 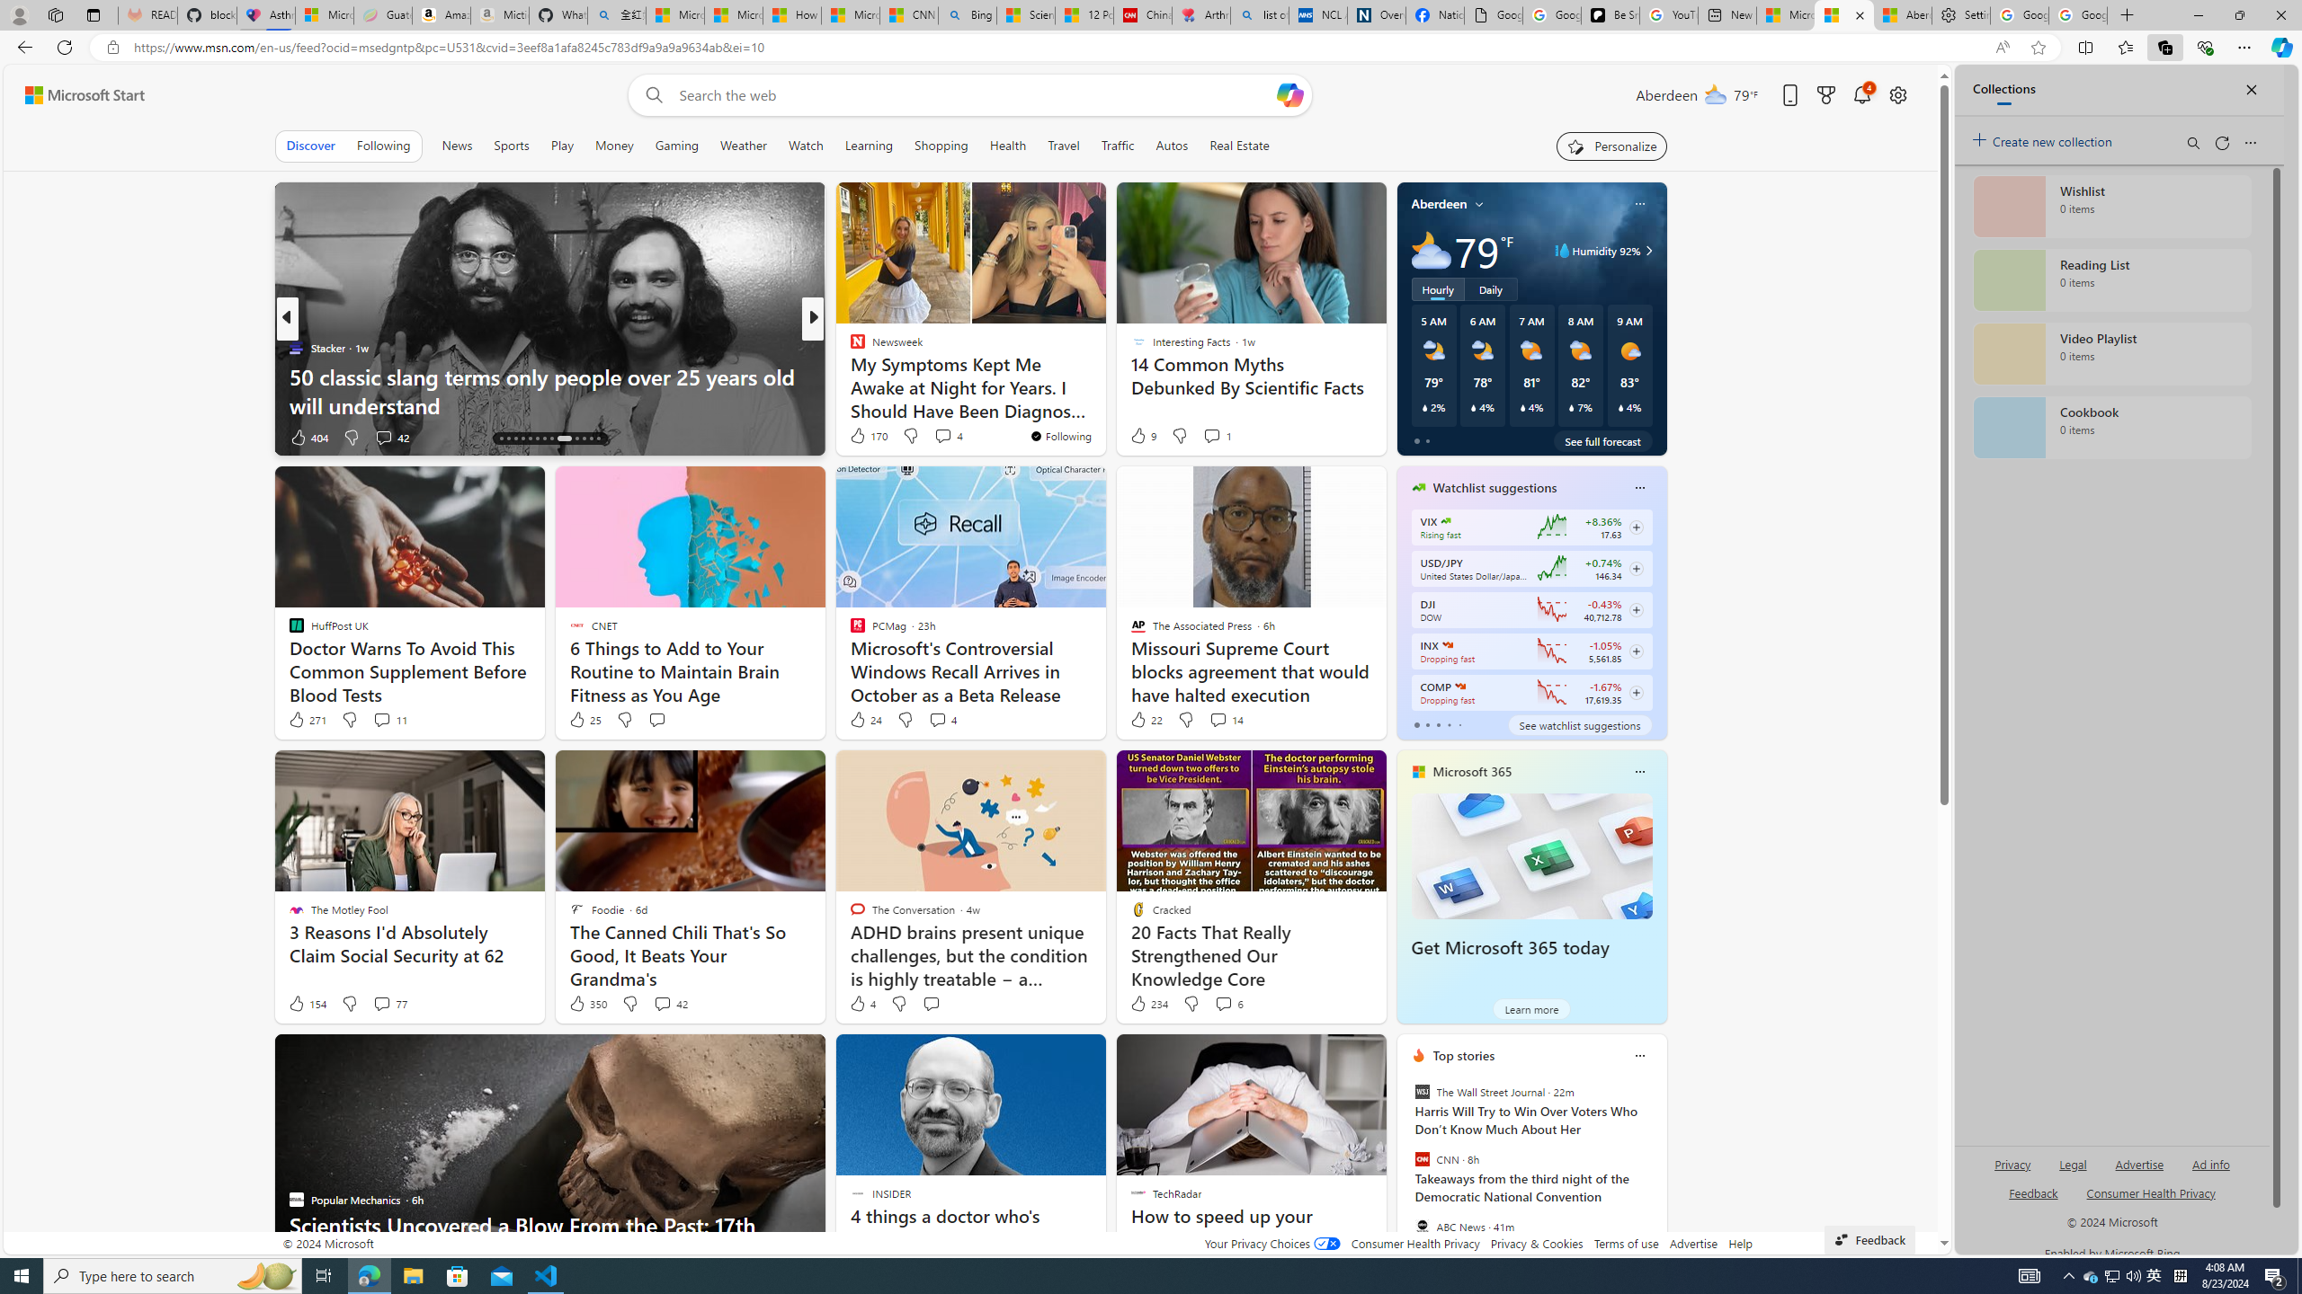 What do you see at coordinates (1331, 1055) in the screenshot?
I see `Hide this story` at bounding box center [1331, 1055].